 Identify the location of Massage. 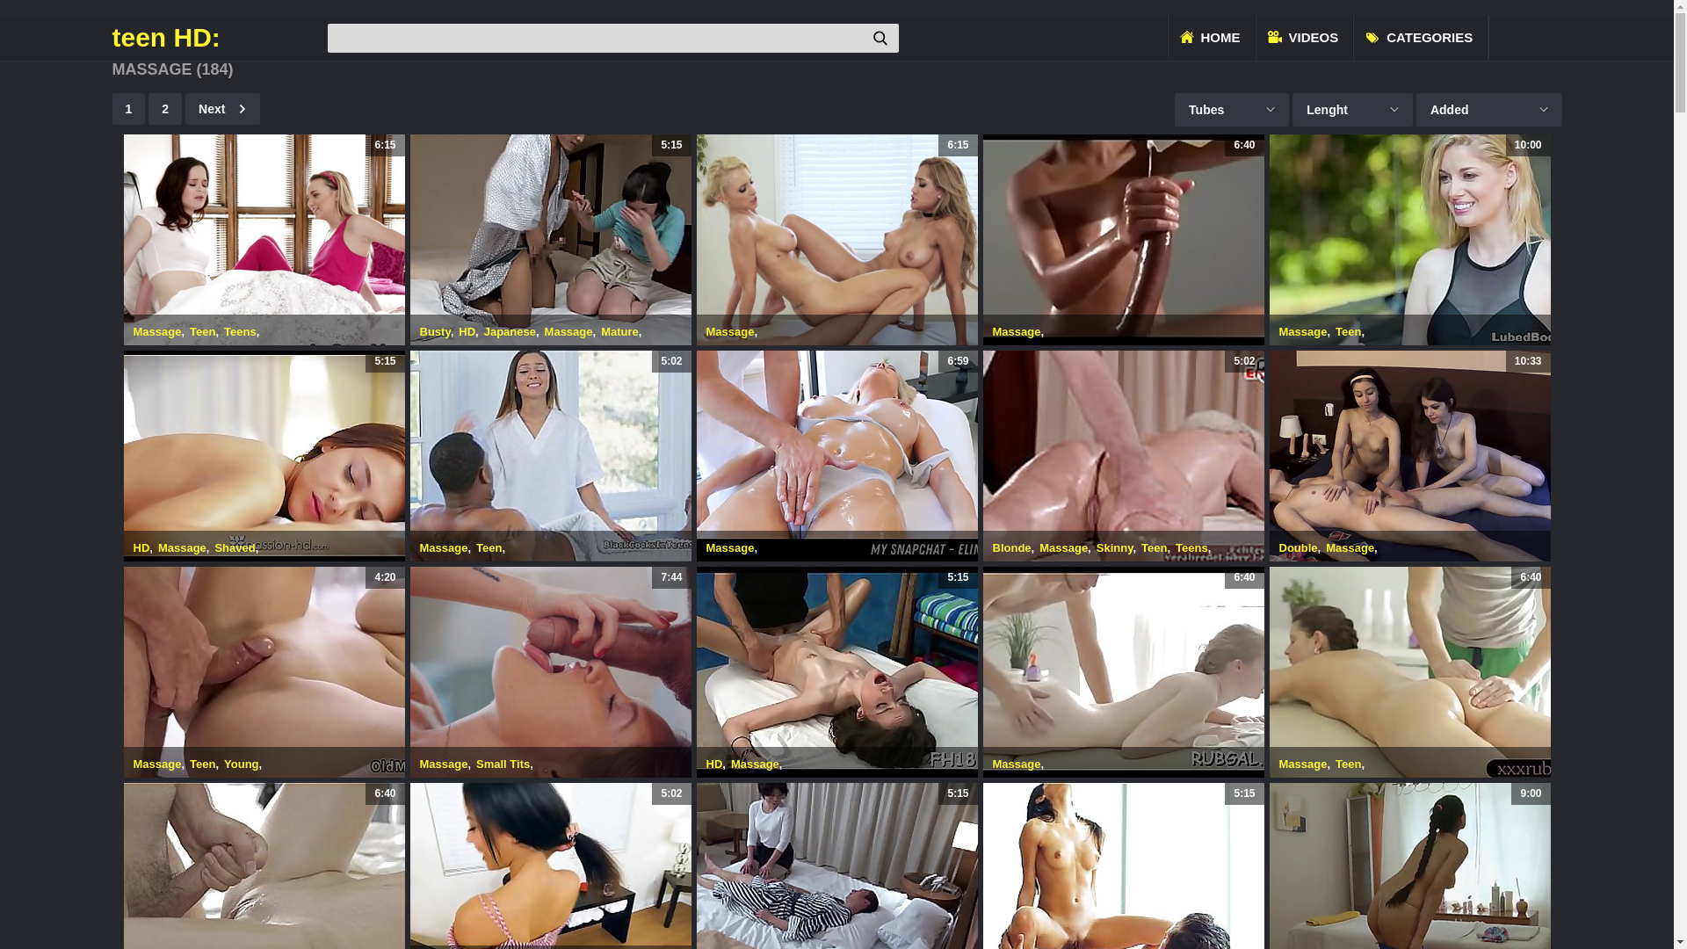
(731, 548).